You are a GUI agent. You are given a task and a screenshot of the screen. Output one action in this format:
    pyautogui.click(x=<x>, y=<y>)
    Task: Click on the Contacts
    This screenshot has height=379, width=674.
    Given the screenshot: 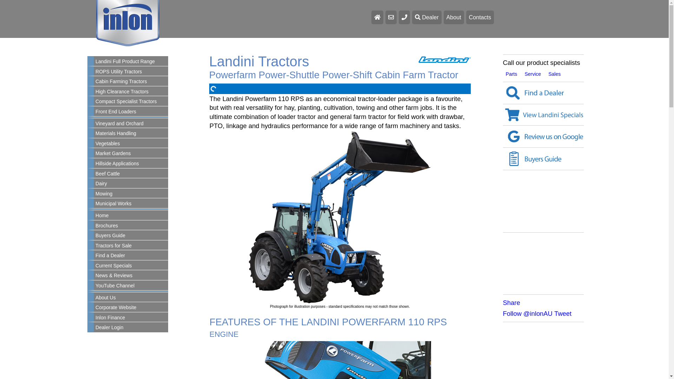 What is the action you would take?
    pyautogui.click(x=480, y=18)
    